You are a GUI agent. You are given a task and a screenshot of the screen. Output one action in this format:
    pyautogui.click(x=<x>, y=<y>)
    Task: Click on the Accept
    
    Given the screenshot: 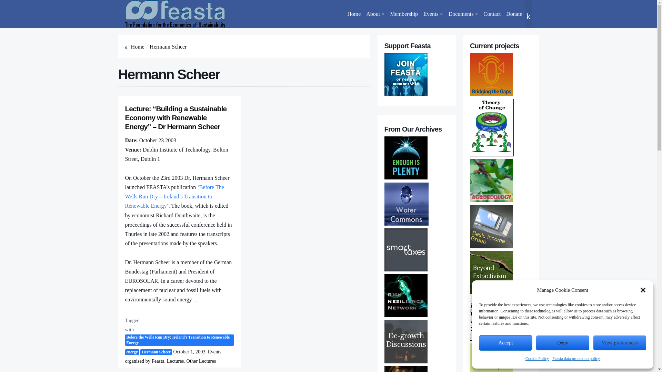 What is the action you would take?
    pyautogui.click(x=505, y=343)
    